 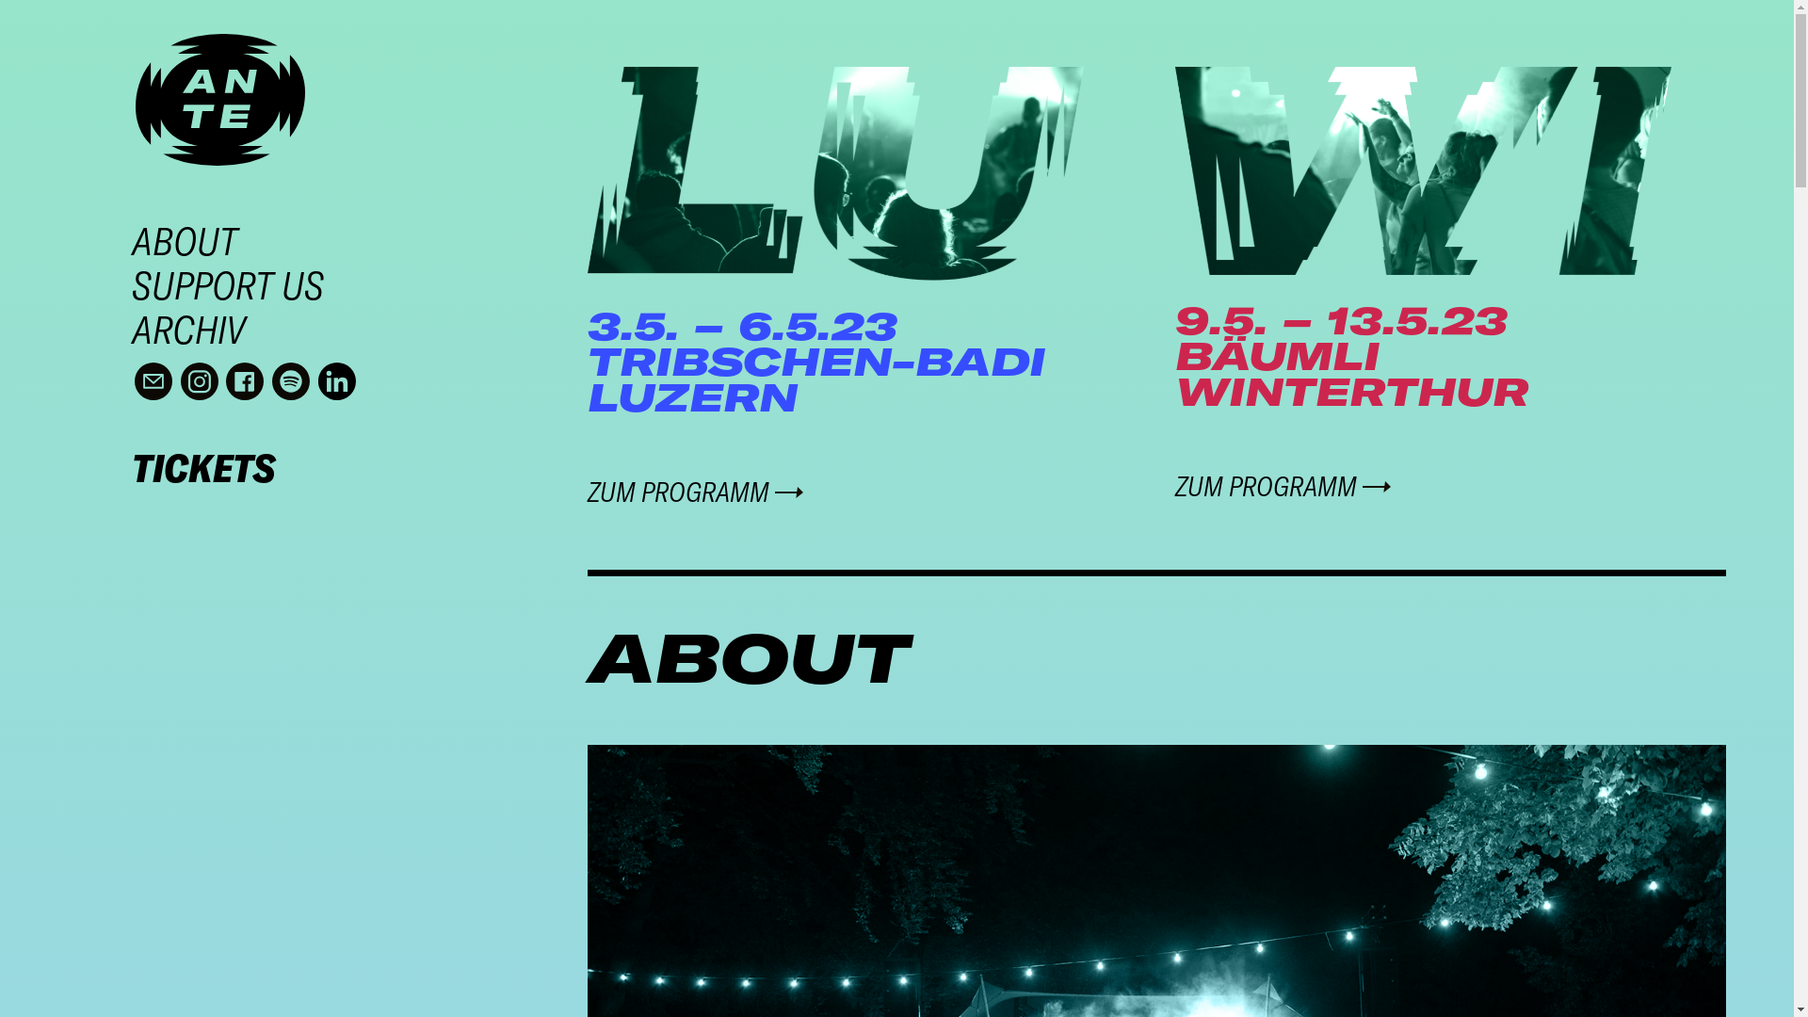 I want to click on Luzern, so click(x=835, y=173).